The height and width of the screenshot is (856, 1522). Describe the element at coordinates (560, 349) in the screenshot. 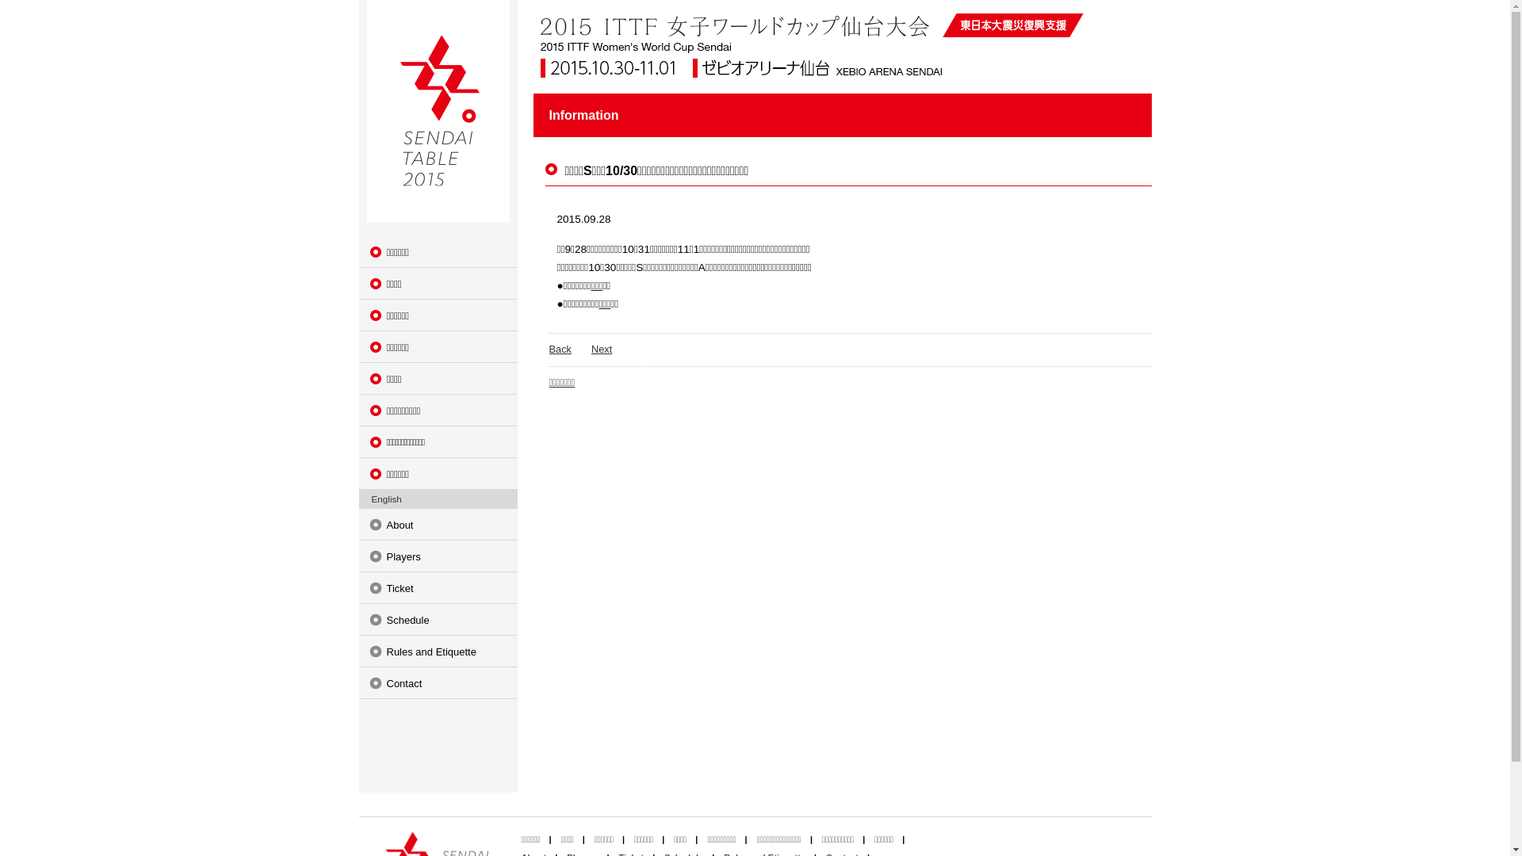

I see `Back` at that location.